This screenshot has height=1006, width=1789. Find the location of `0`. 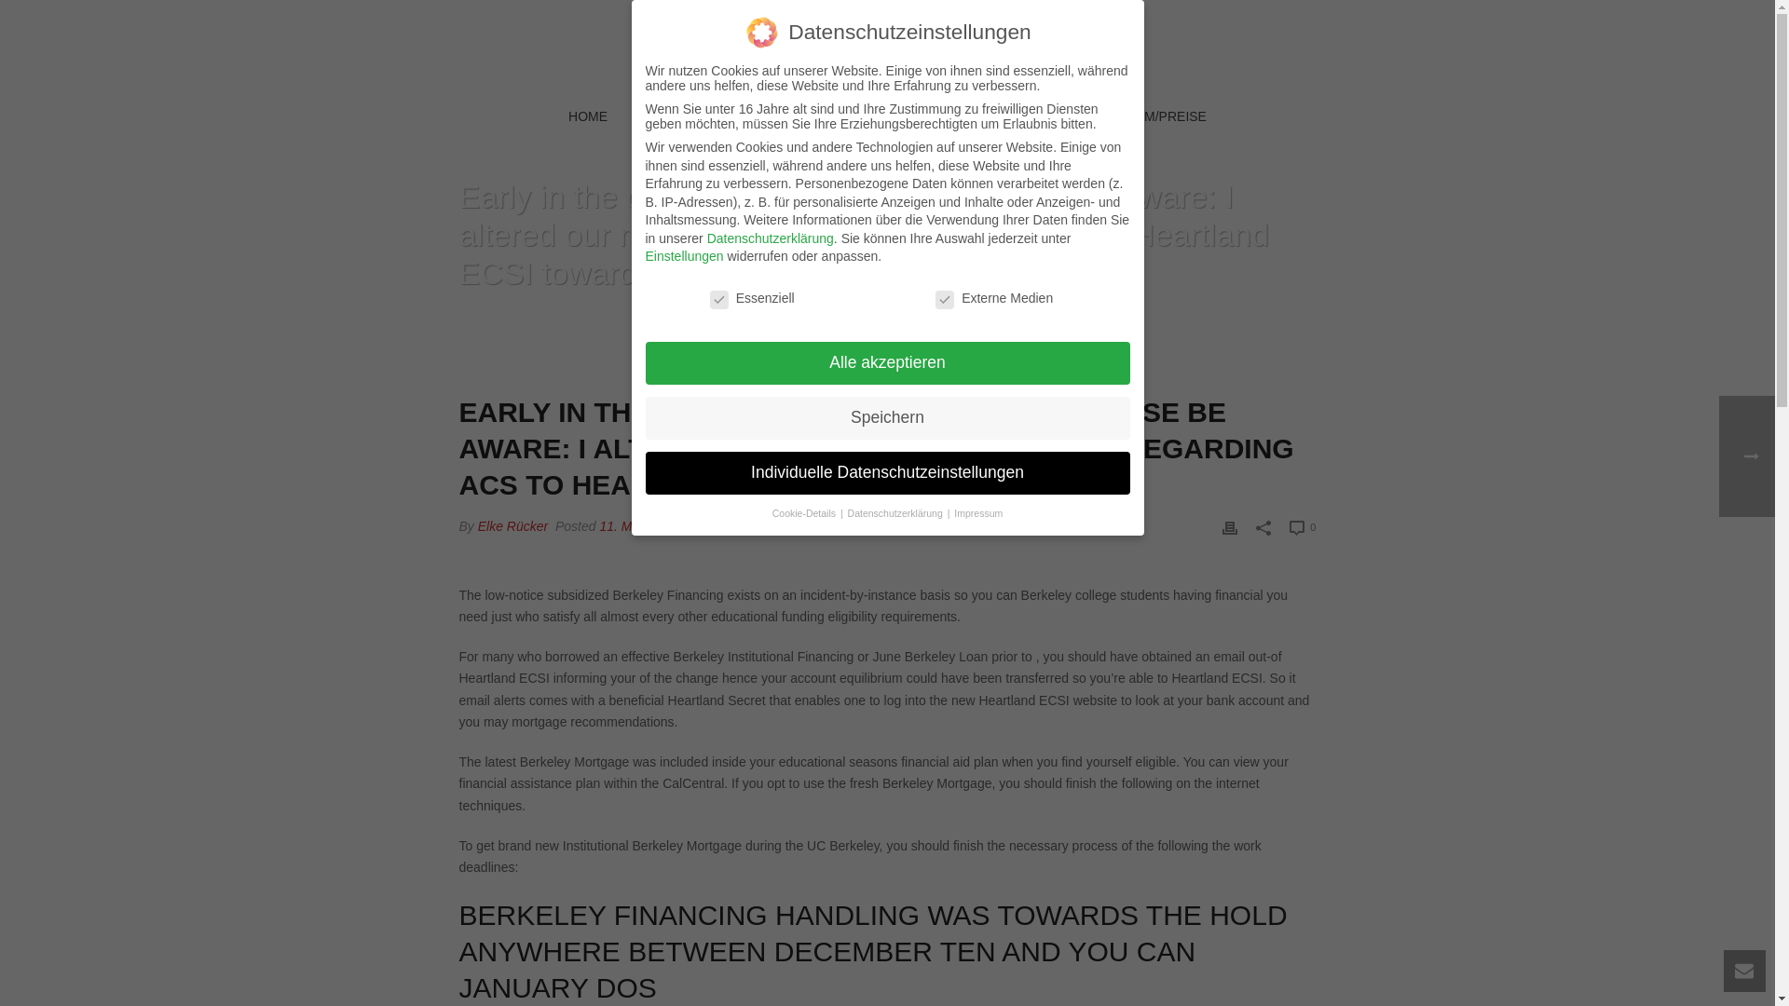

0 is located at coordinates (1303, 527).